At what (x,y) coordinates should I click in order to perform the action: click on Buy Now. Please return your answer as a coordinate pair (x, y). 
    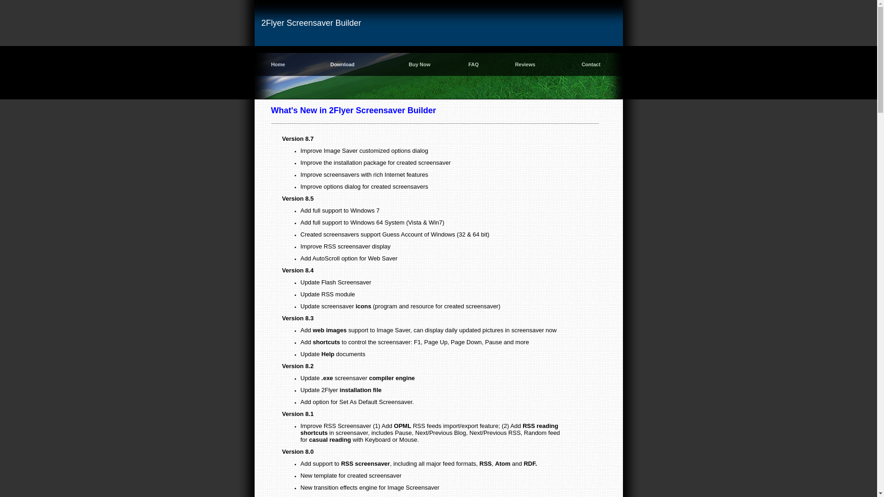
    Looking at the image, I should click on (419, 64).